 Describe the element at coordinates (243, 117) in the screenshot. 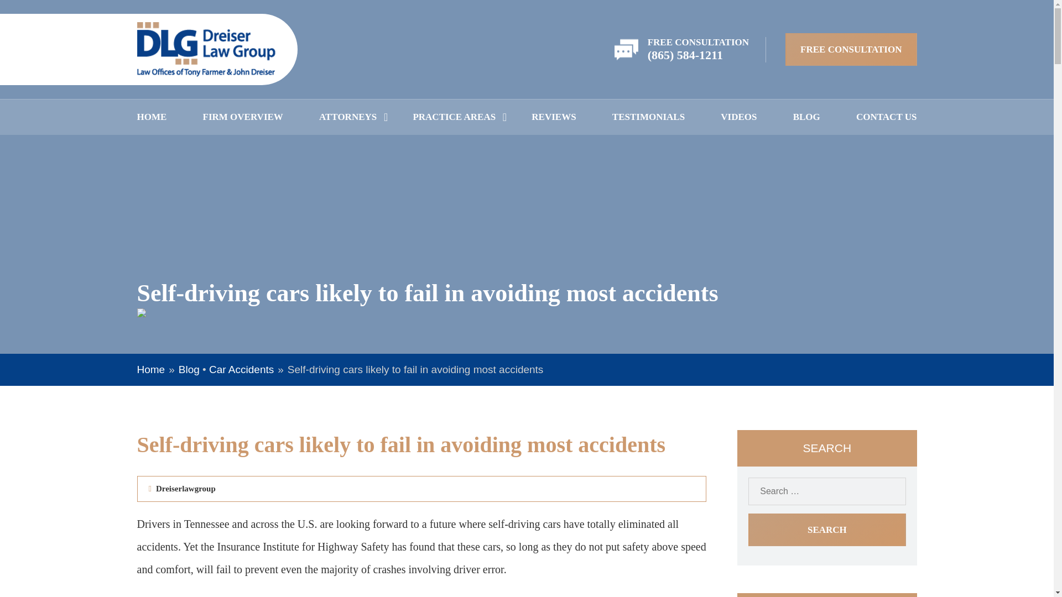

I see `FIRM OVERVIEW` at that location.